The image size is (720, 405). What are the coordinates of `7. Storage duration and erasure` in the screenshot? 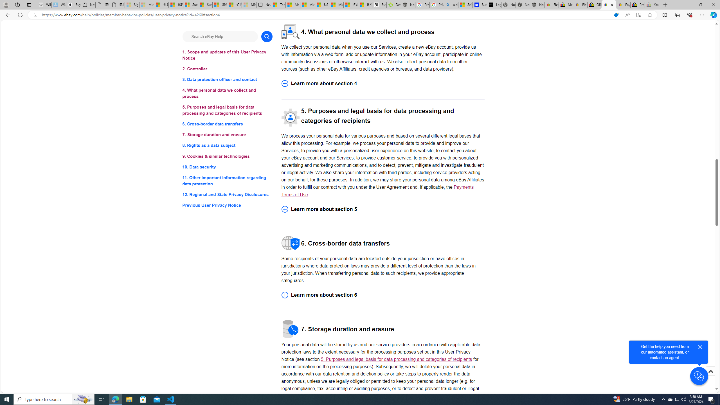 It's located at (227, 135).